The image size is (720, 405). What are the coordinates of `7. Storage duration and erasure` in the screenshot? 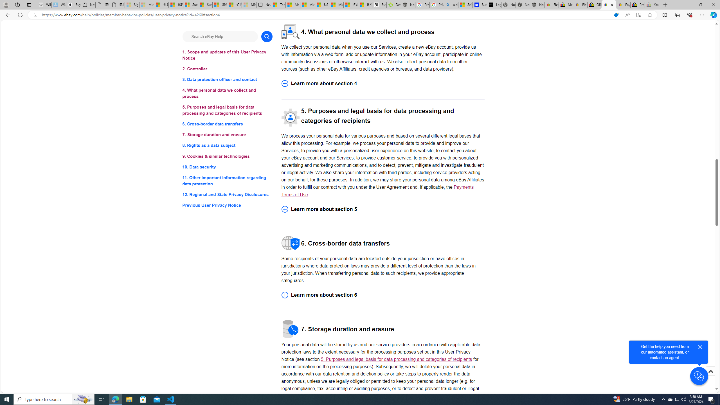 It's located at (227, 135).